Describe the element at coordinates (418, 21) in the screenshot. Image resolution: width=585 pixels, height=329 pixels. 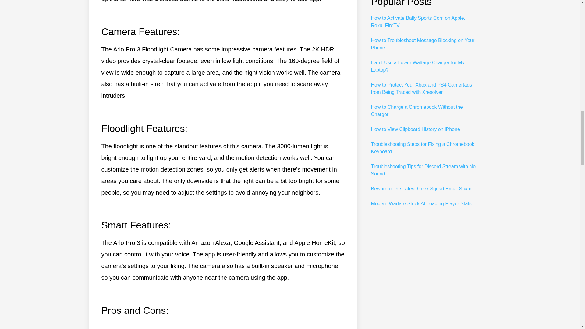
I see `How to Activate Bally Sports Com on Apple, Roku, FireTV` at that location.